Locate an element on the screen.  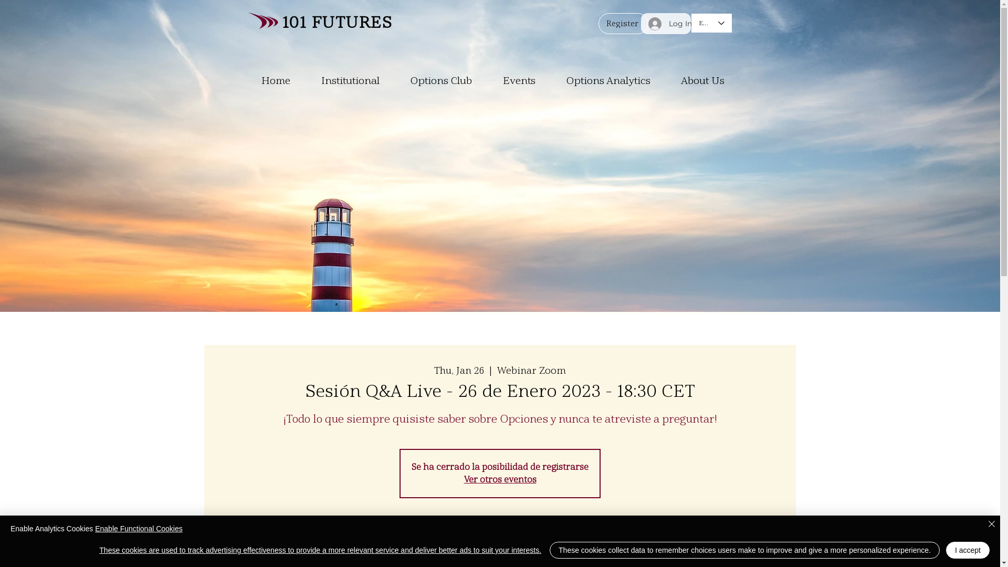
I accept is located at coordinates (968, 550).